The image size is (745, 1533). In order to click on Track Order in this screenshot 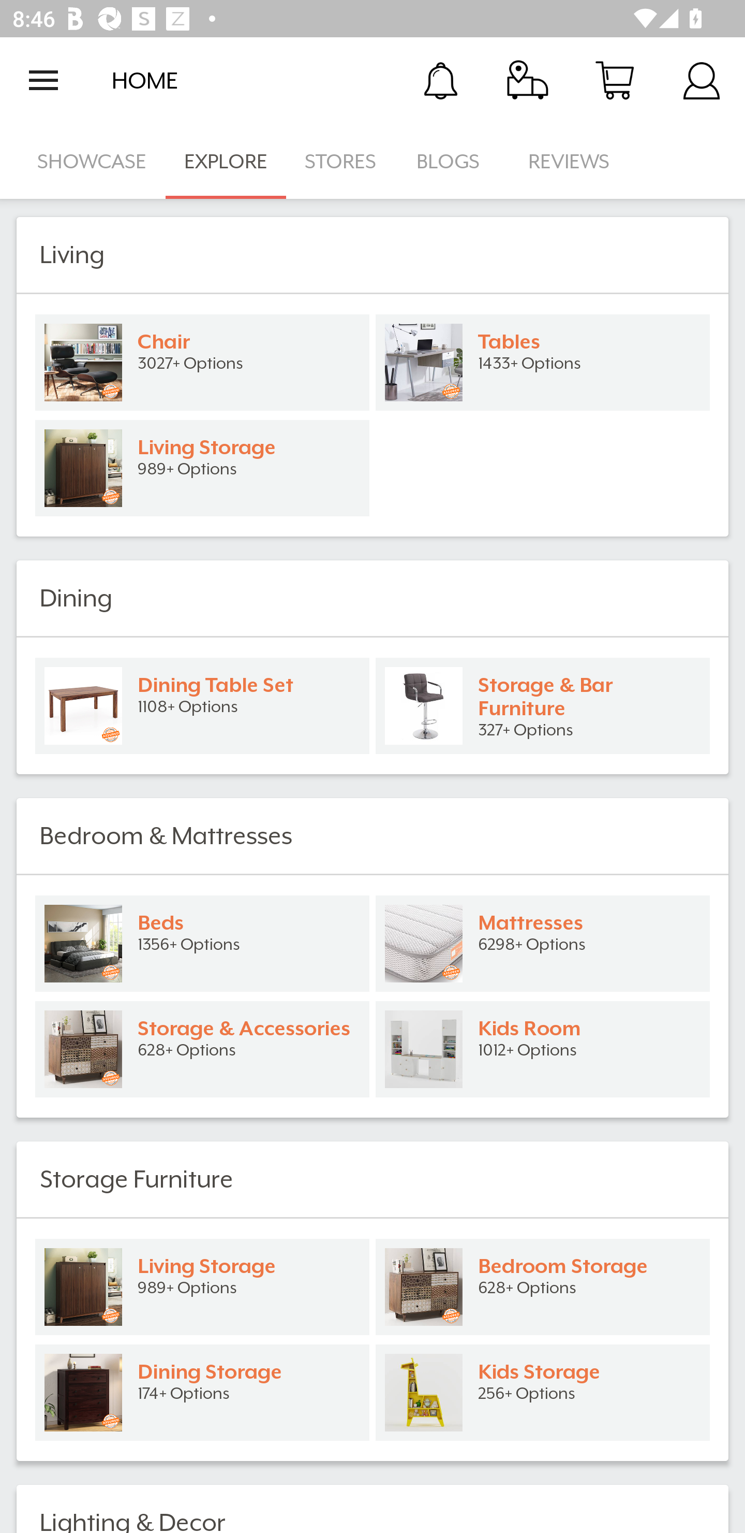, I will do `click(528, 80)`.